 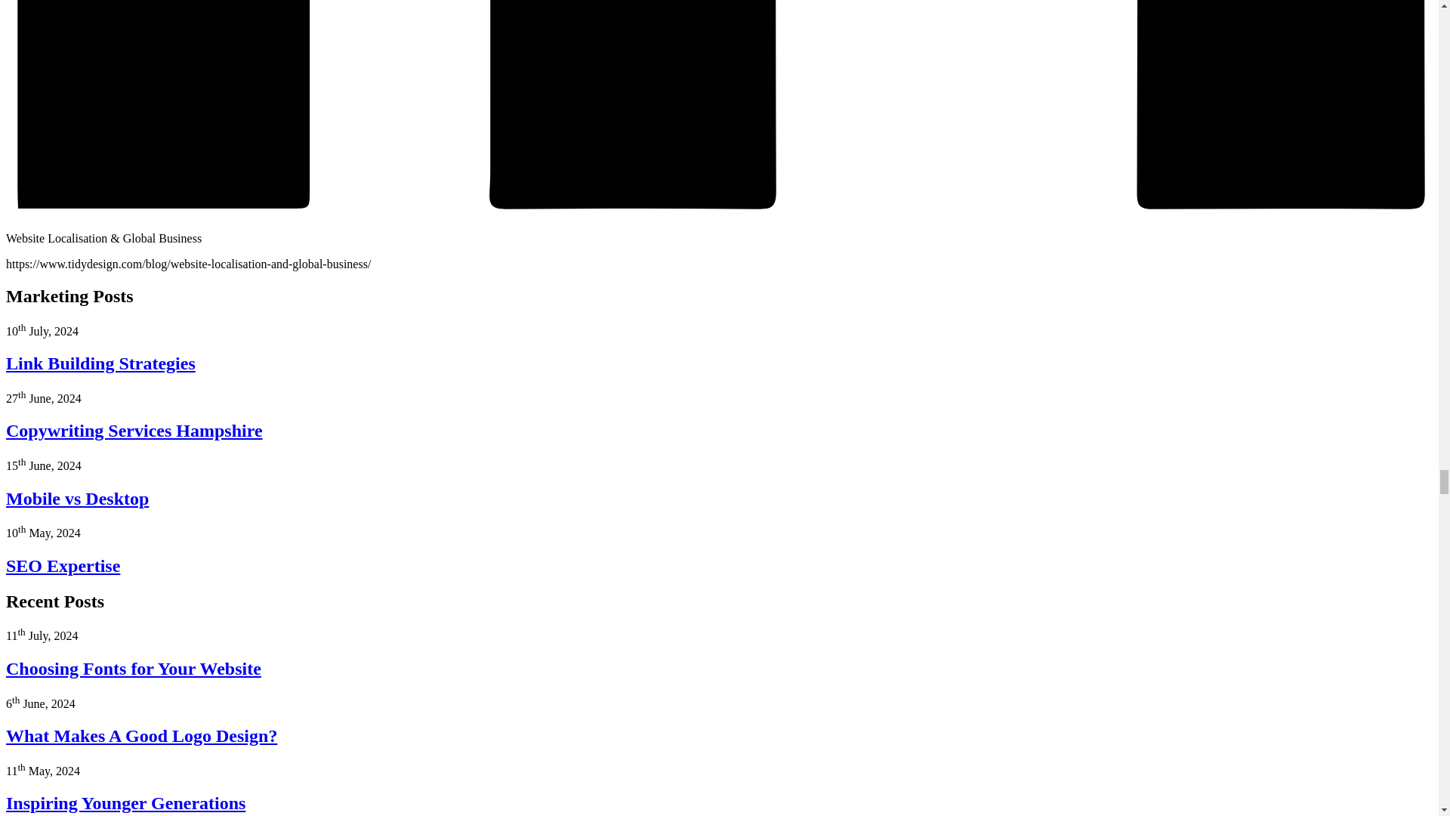 I want to click on What Makes A Good Logo Design?, so click(x=140, y=736).